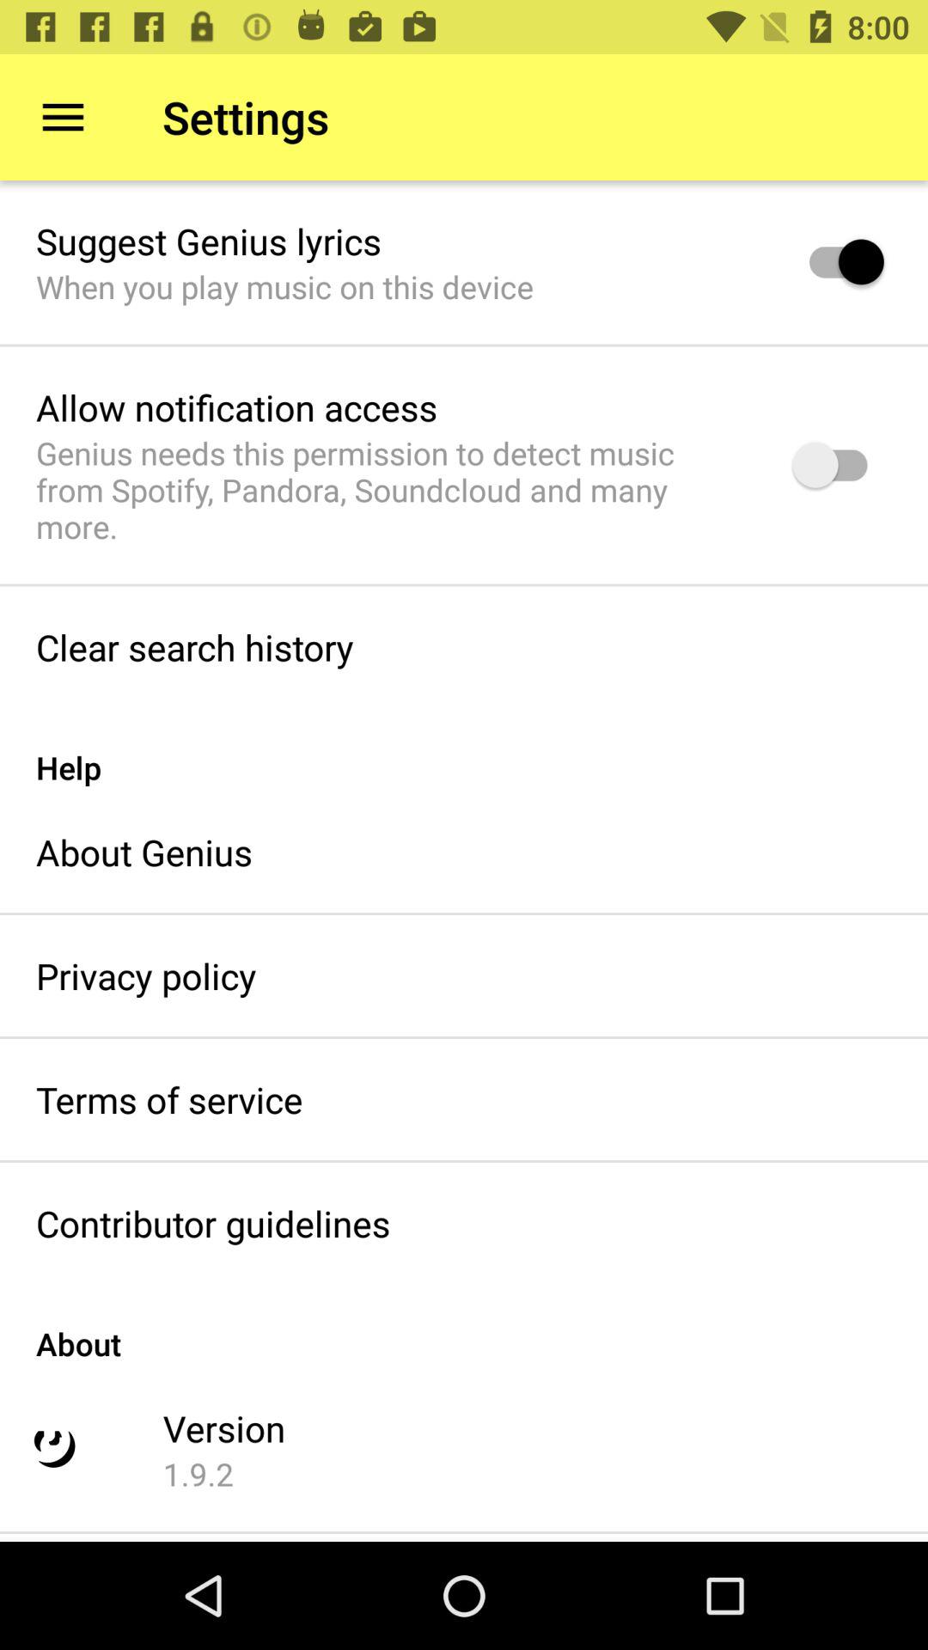 This screenshot has width=928, height=1650. I want to click on open suggest genius lyrics icon, so click(209, 241).